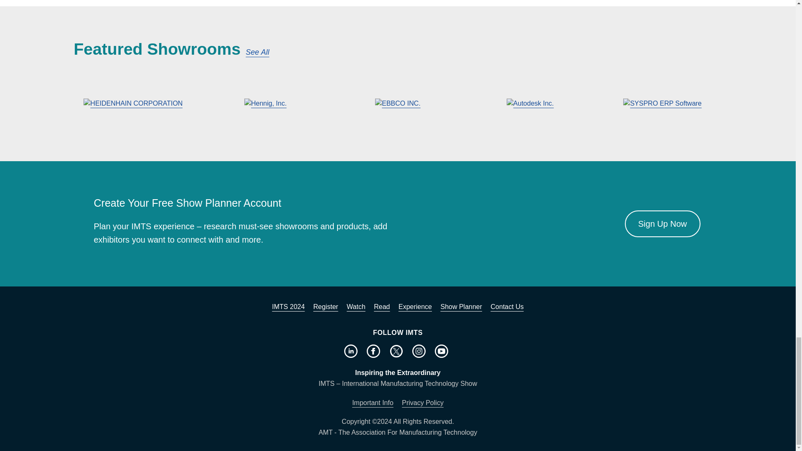  Describe the element at coordinates (530, 104) in the screenshot. I see `Visit Autodesk Inc. showroom` at that location.